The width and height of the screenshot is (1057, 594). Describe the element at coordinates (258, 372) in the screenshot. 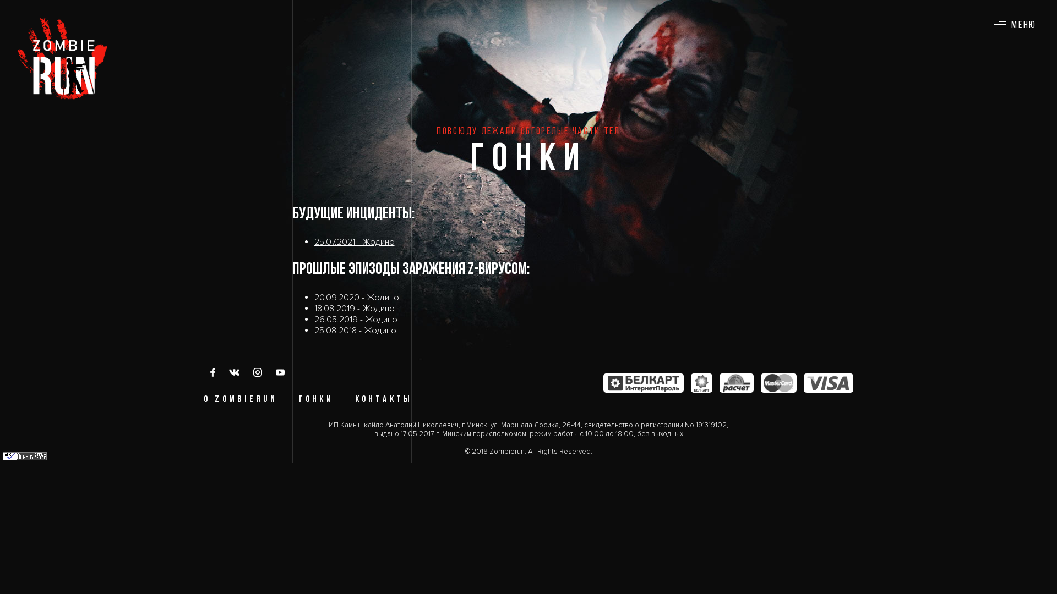

I see `Instagram` at that location.